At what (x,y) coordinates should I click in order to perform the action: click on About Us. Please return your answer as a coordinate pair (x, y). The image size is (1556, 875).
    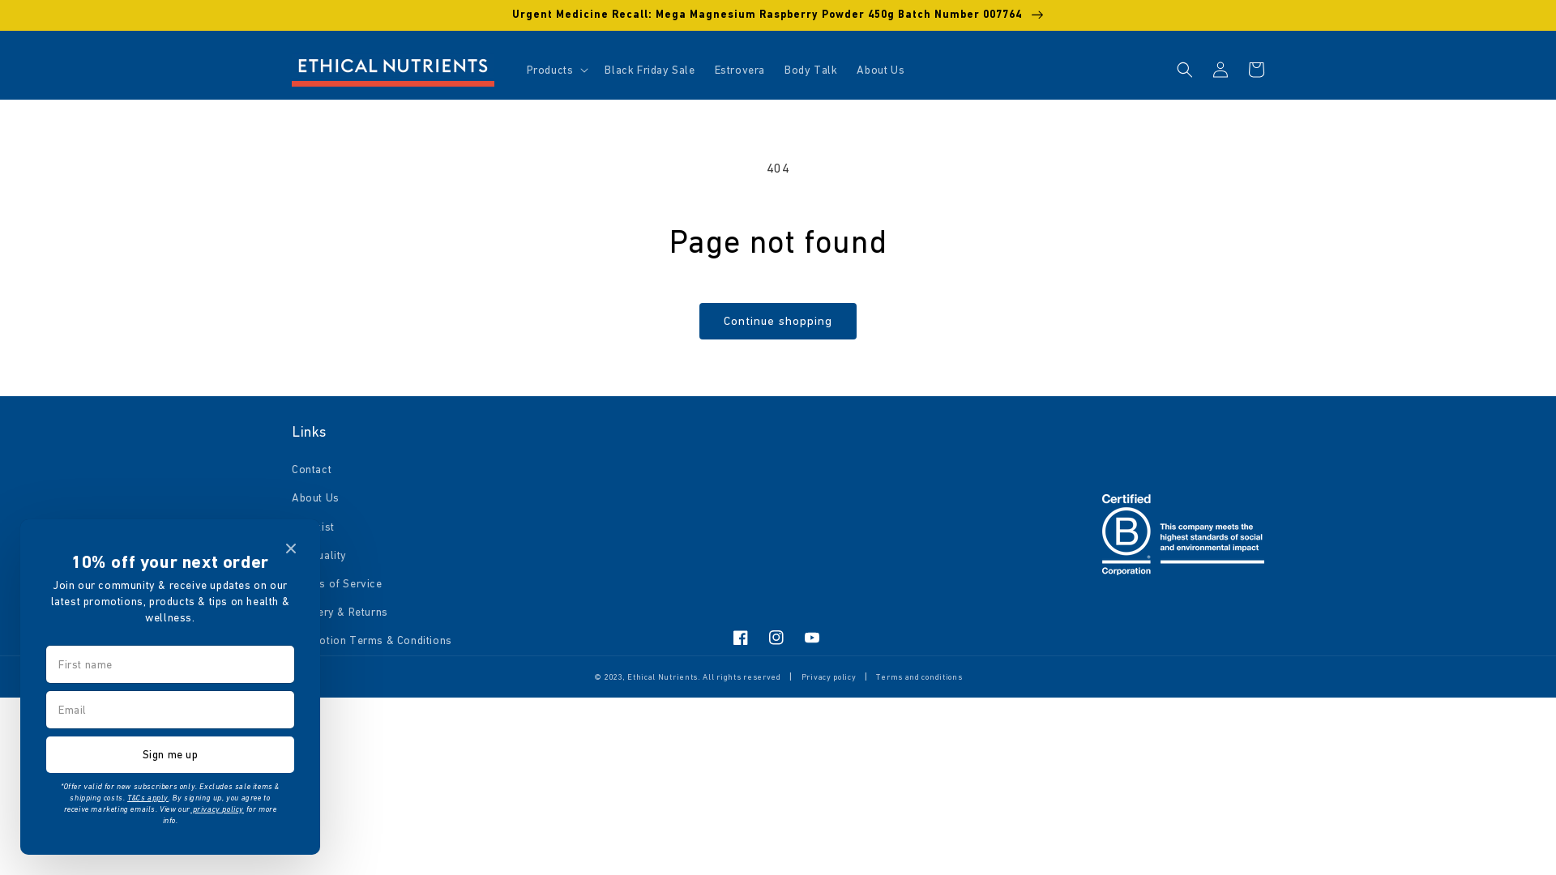
    Looking at the image, I should click on (316, 497).